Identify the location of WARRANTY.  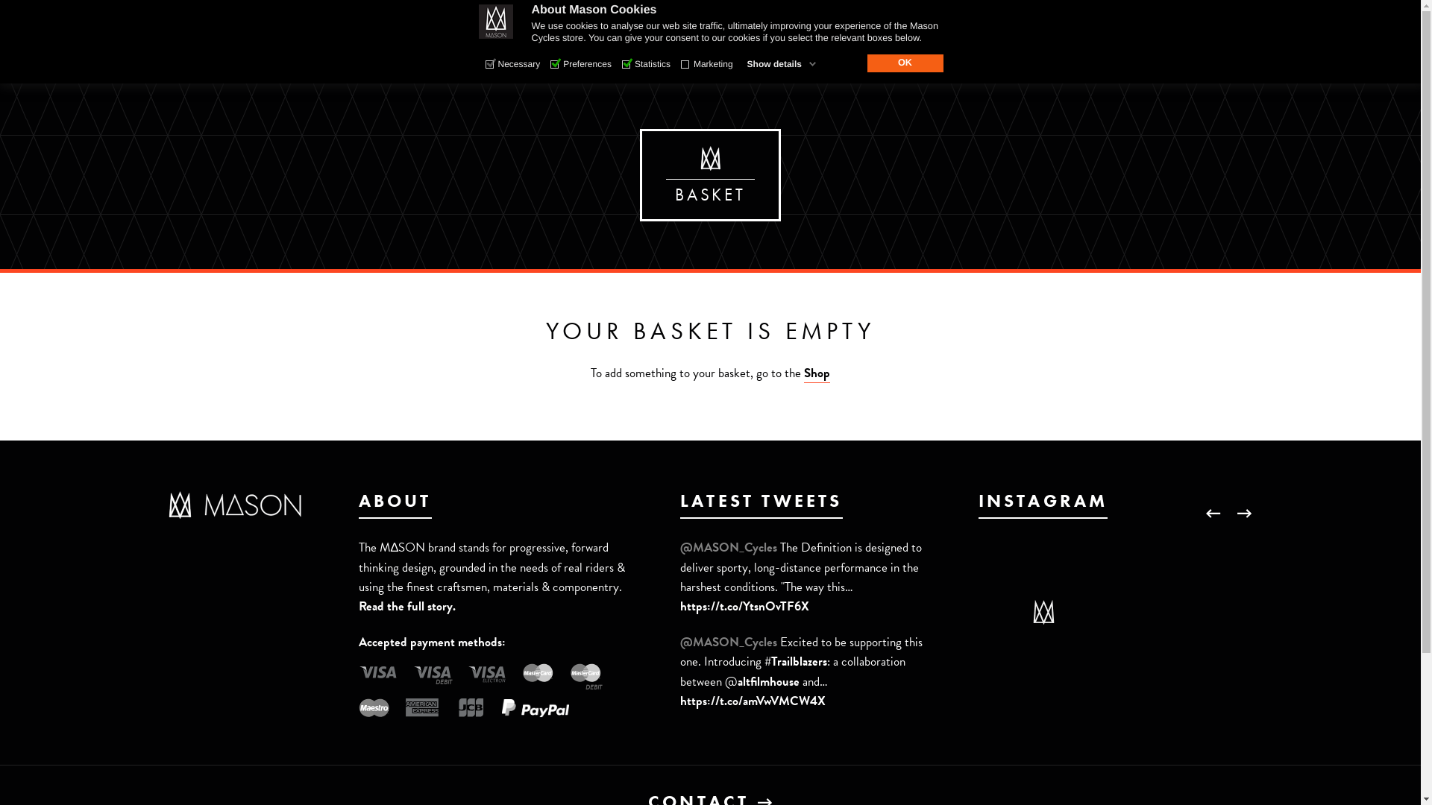
(952, 14).